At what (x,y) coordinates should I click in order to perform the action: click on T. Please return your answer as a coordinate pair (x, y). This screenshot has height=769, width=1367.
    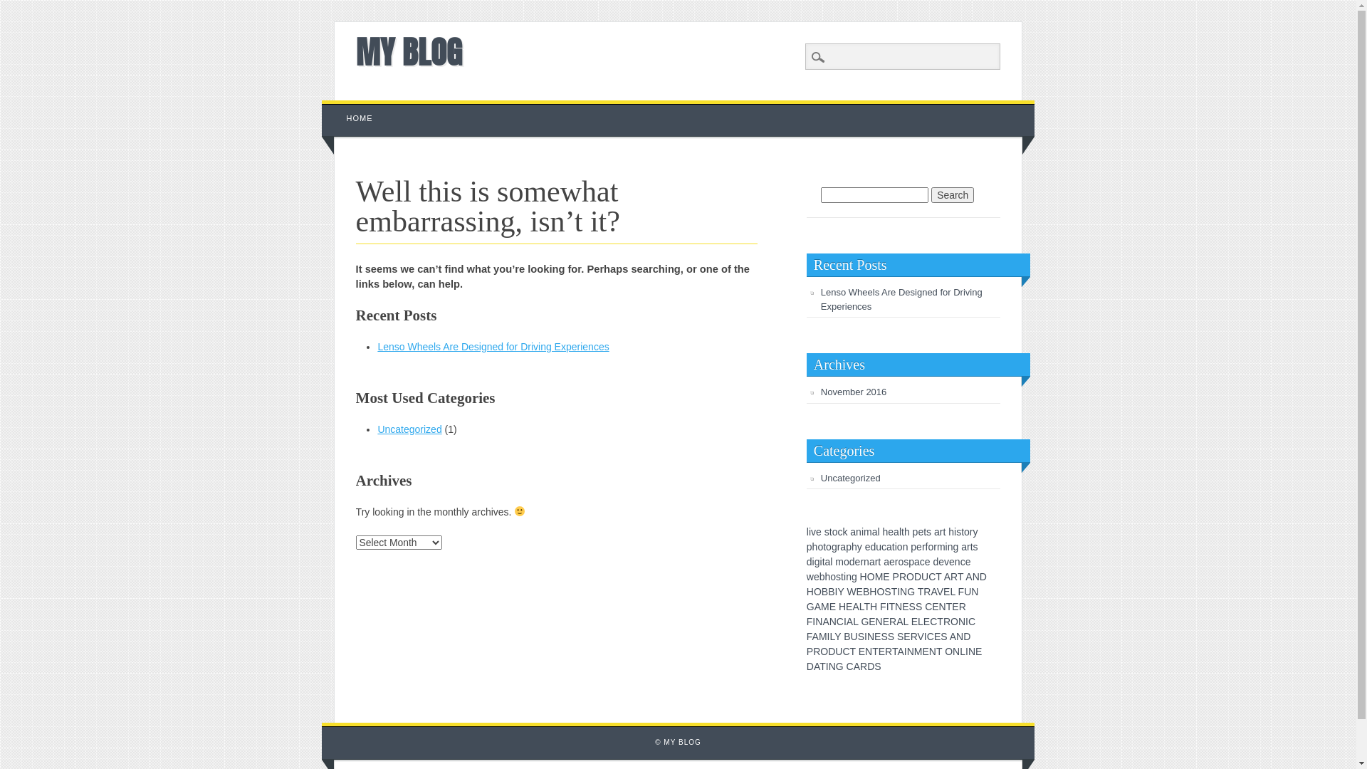
    Looking at the image, I should click on (894, 592).